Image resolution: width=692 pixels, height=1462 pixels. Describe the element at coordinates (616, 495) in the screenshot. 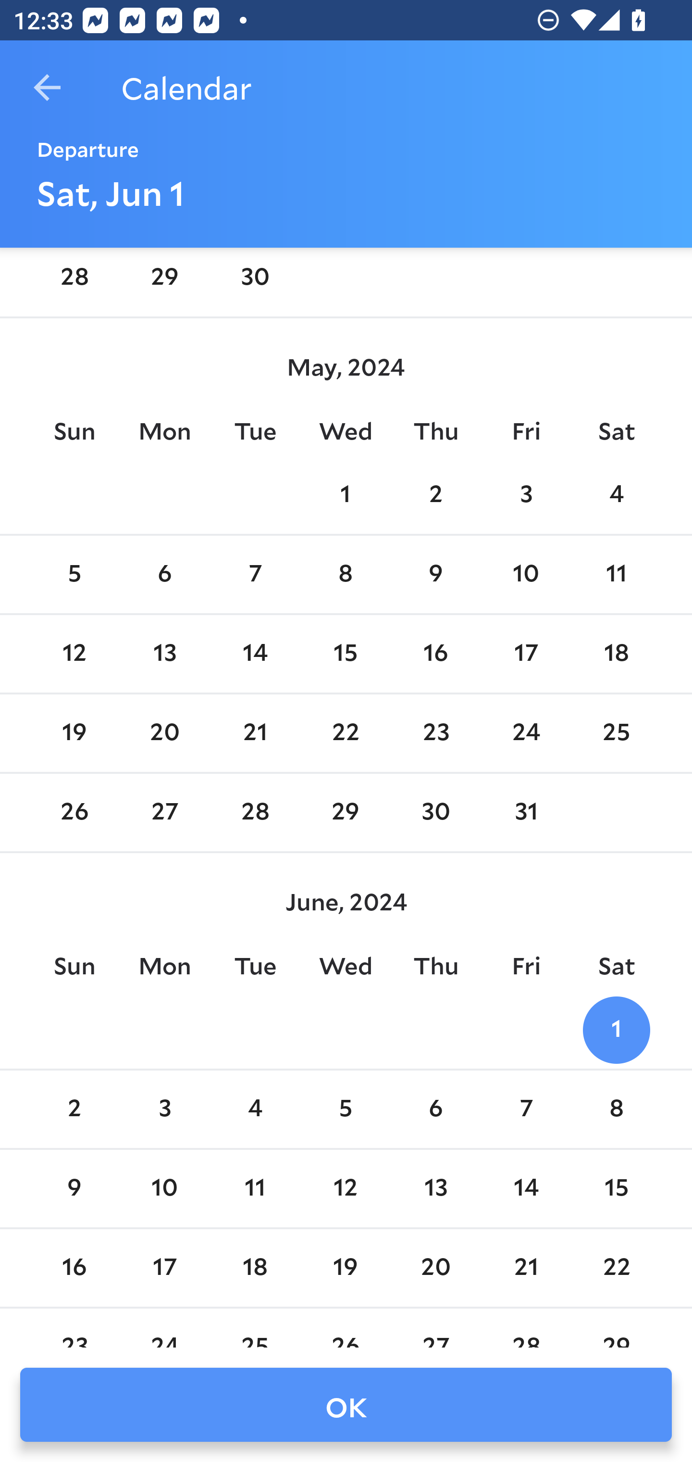

I see `4` at that location.